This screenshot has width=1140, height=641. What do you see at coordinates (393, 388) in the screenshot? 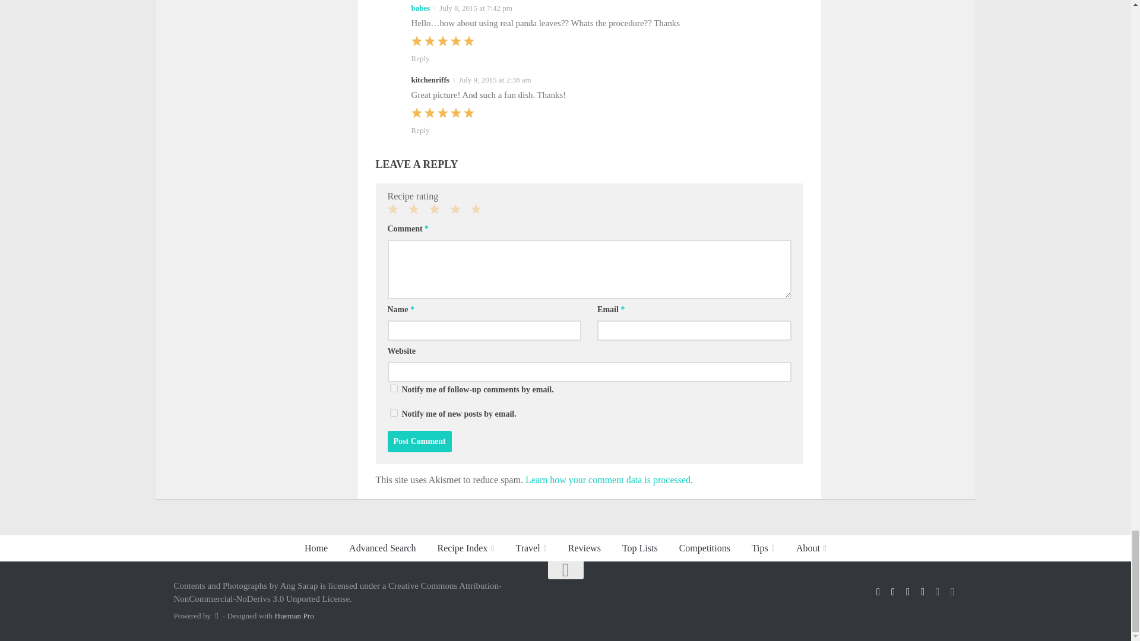
I see `subscribe` at bounding box center [393, 388].